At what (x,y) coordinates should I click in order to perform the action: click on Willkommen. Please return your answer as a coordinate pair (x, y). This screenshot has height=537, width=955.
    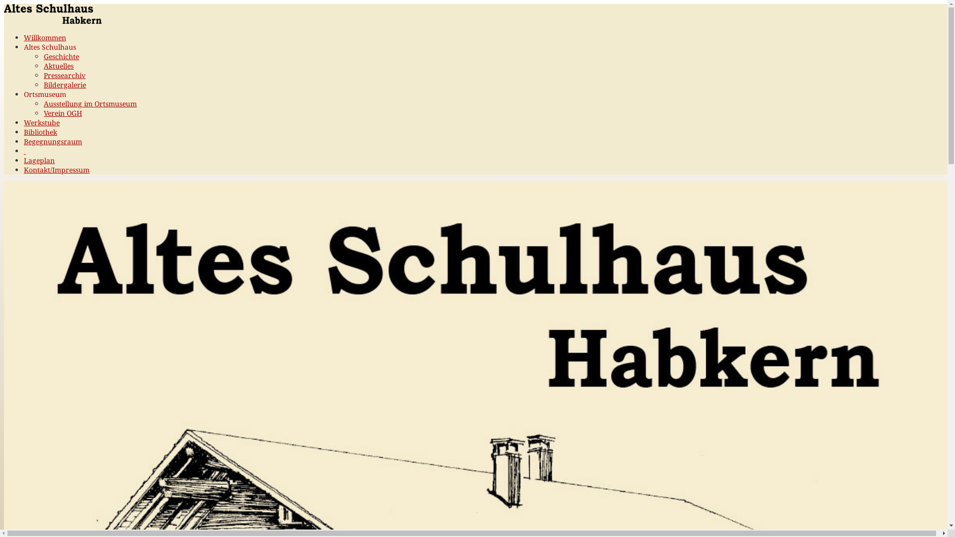
    Looking at the image, I should click on (45, 38).